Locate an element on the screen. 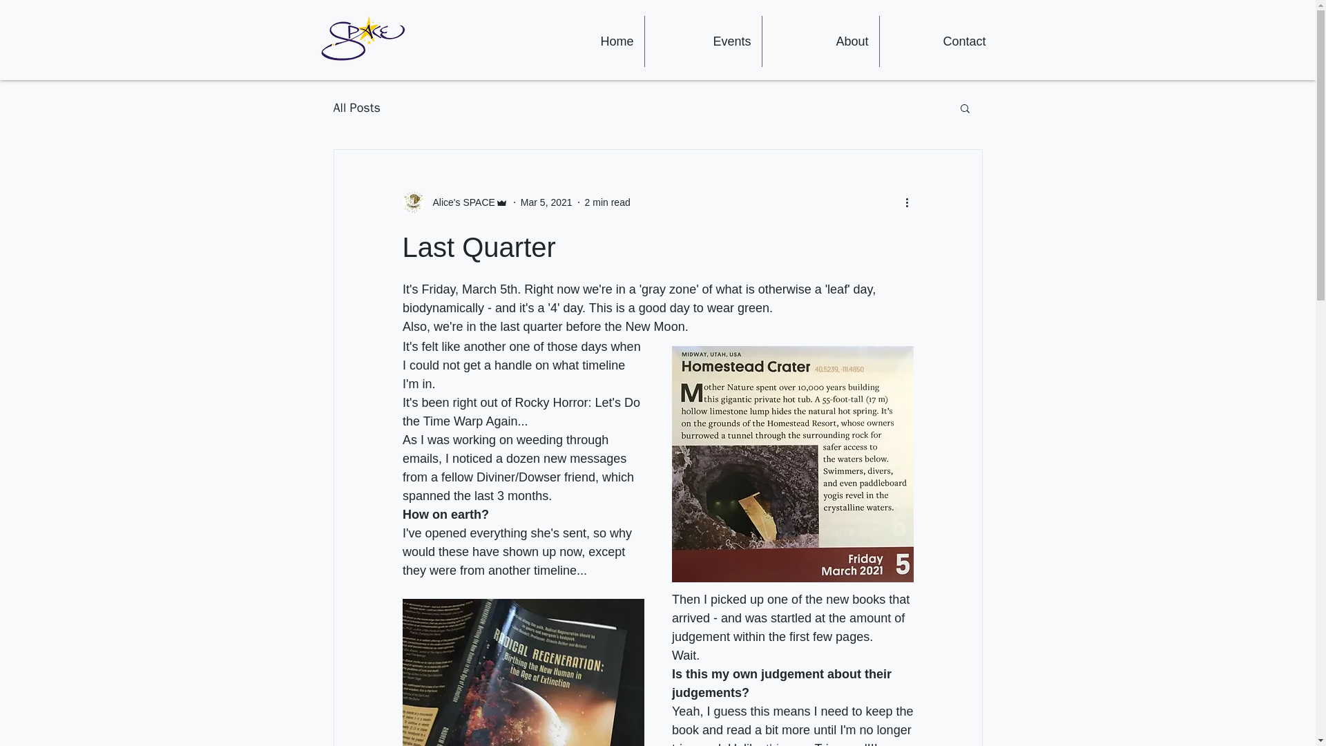 This screenshot has width=1326, height=746. 2 min read is located at coordinates (608, 202).